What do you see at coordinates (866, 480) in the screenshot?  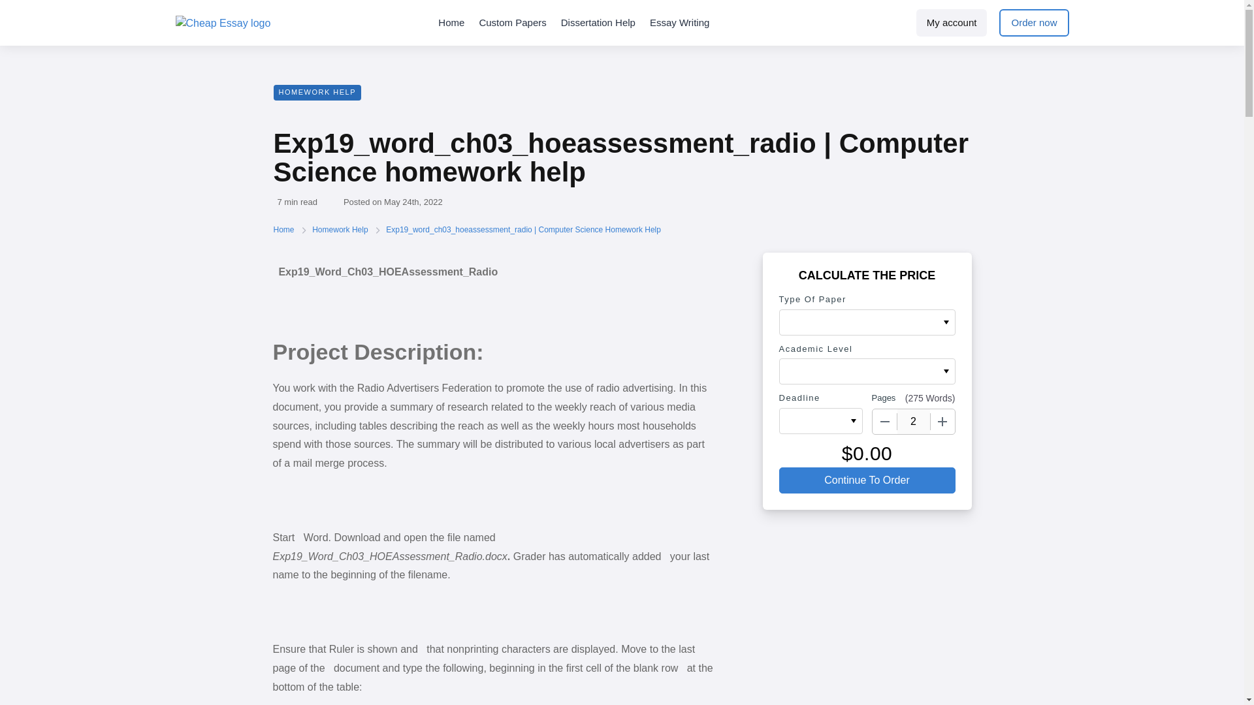 I see `Continue to order` at bounding box center [866, 480].